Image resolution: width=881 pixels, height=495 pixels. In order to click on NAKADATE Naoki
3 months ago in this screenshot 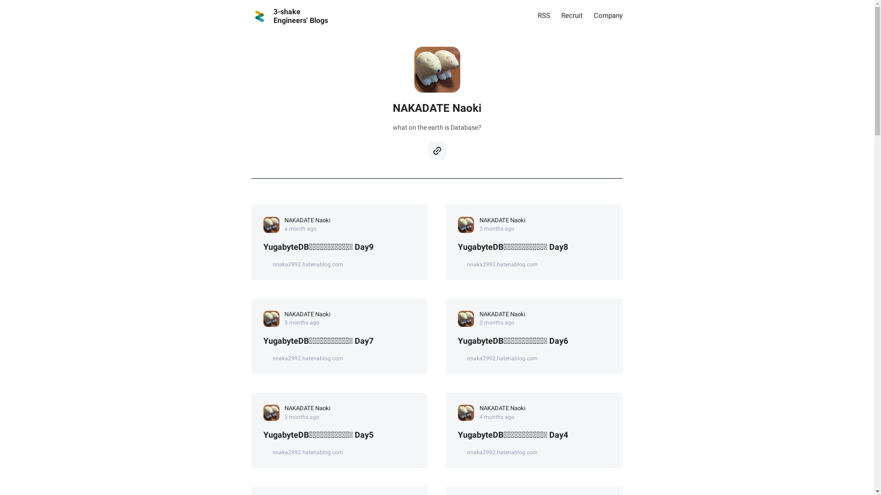, I will do `click(534, 313)`.